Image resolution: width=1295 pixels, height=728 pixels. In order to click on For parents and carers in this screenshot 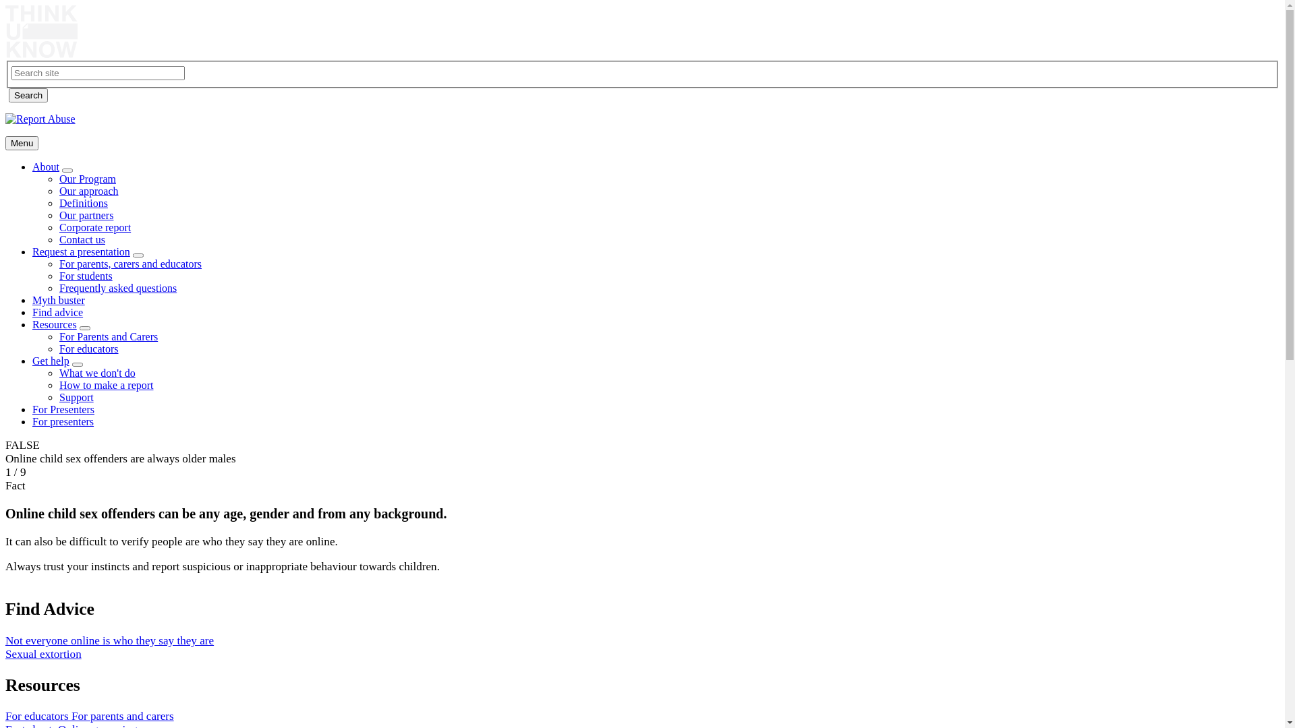, I will do `click(123, 716)`.